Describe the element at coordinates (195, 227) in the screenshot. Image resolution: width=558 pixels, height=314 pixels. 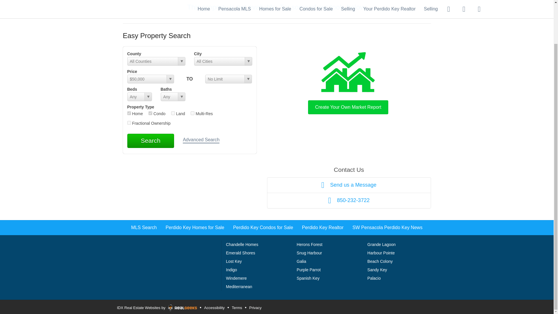
I see `Perdido Key Homes for Sale` at that location.